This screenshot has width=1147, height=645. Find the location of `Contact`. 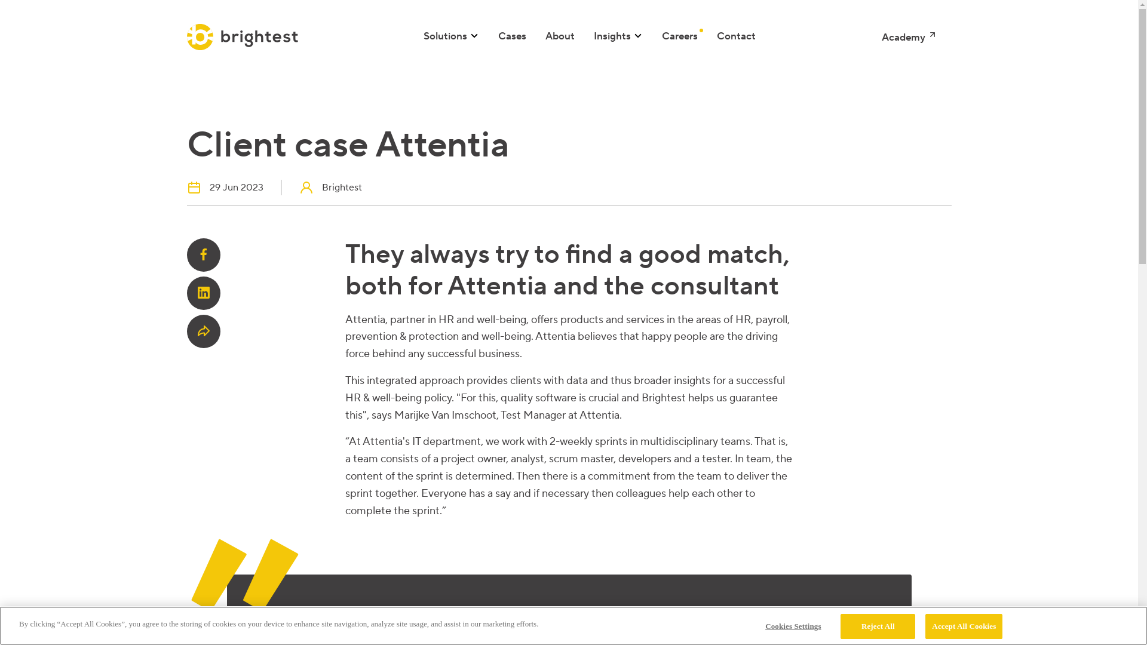

Contact is located at coordinates (736, 36).